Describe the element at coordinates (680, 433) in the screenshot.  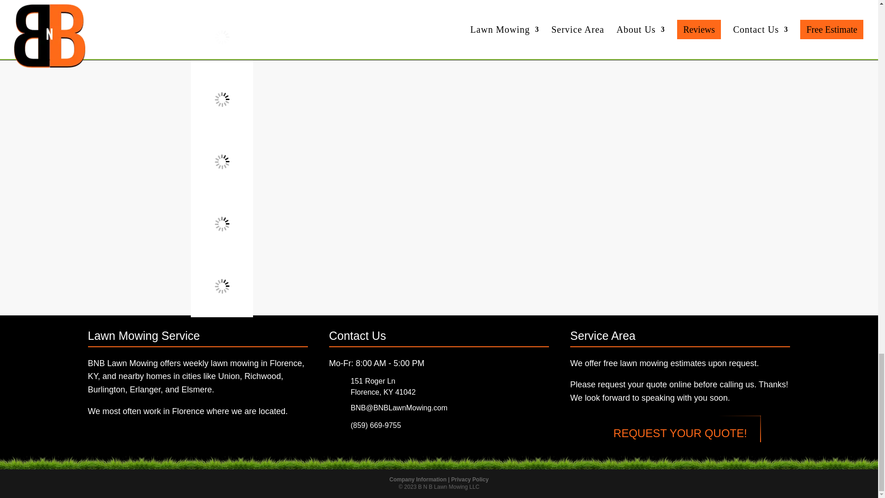
I see `REQUEST YOUR QUOTE!` at that location.